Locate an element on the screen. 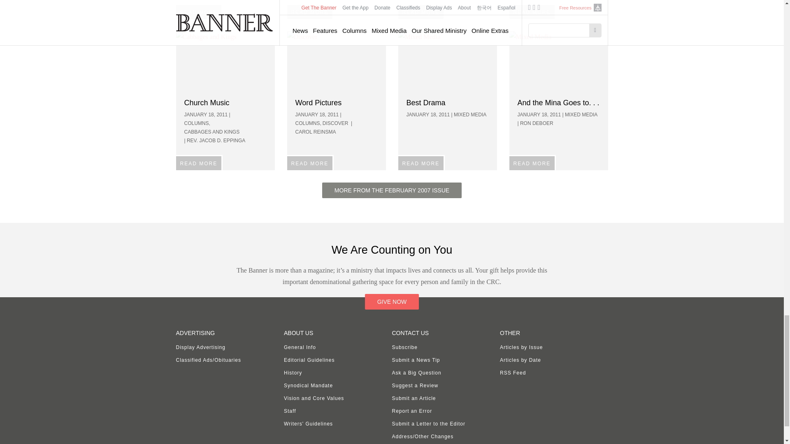 The image size is (790, 444). Mixed Media is located at coordinates (559, 62).